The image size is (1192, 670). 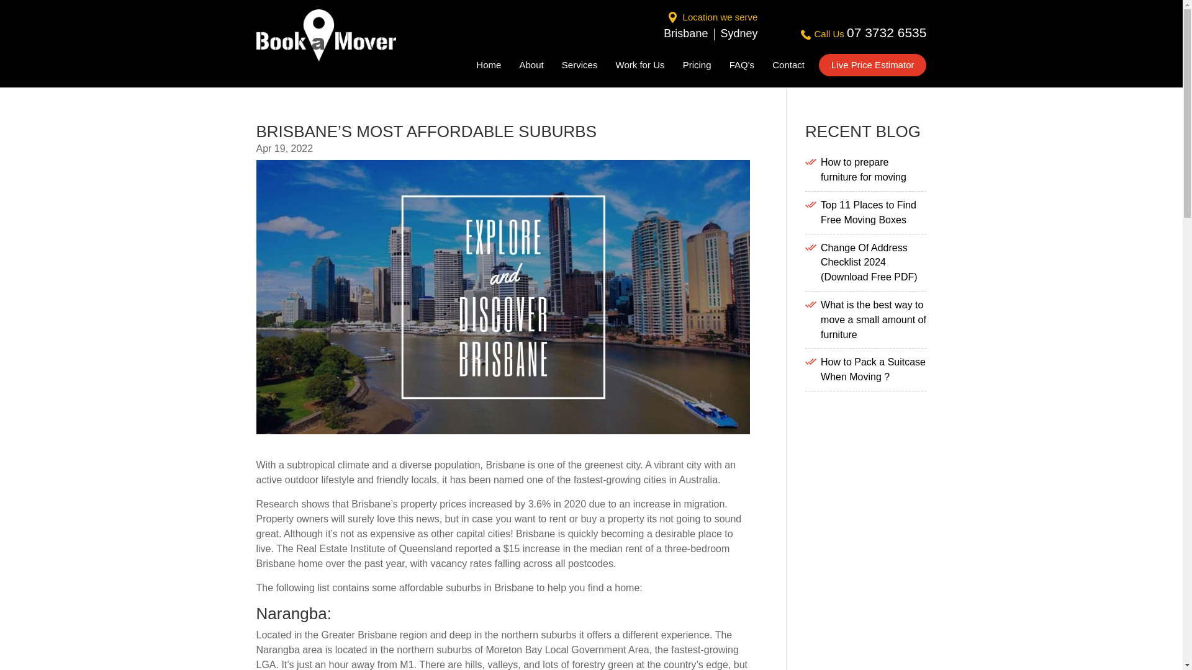 I want to click on How to prepare furniture for moving, so click(x=863, y=169).